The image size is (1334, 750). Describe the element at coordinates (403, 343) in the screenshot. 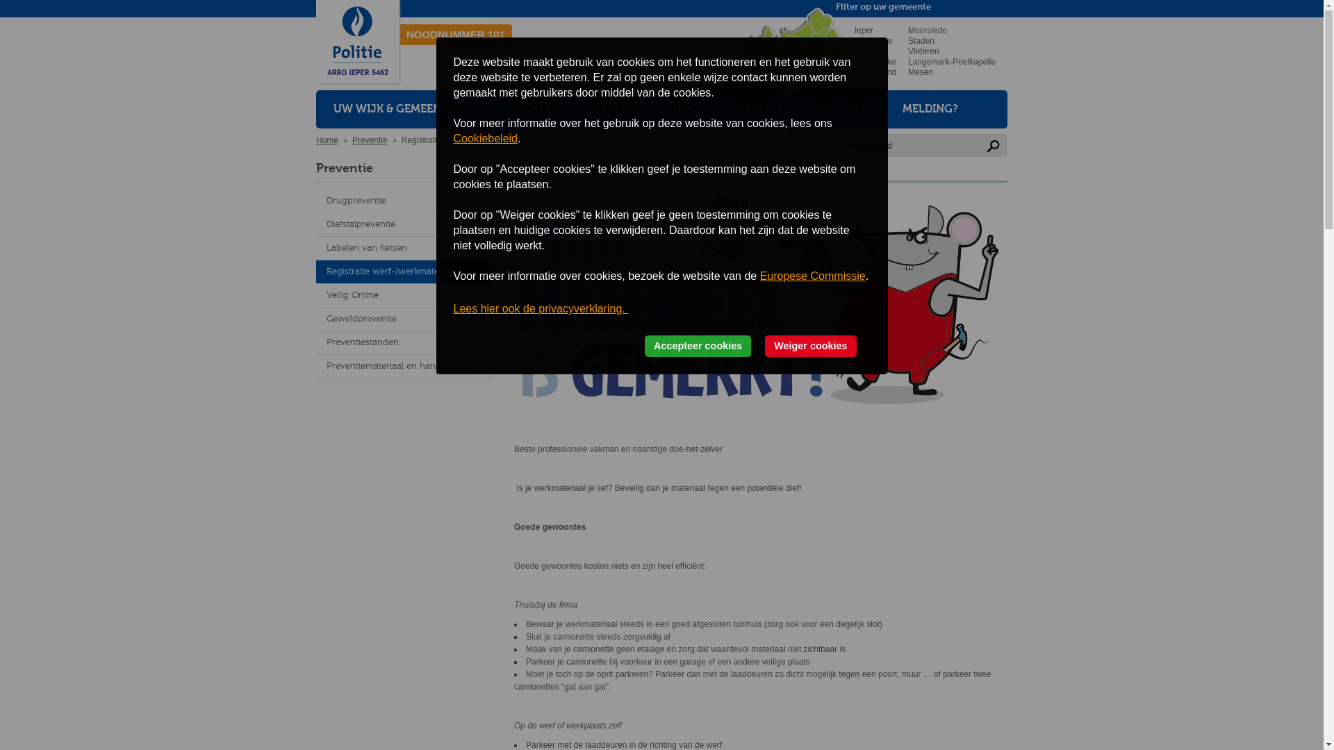

I see `Preventiestanden` at that location.